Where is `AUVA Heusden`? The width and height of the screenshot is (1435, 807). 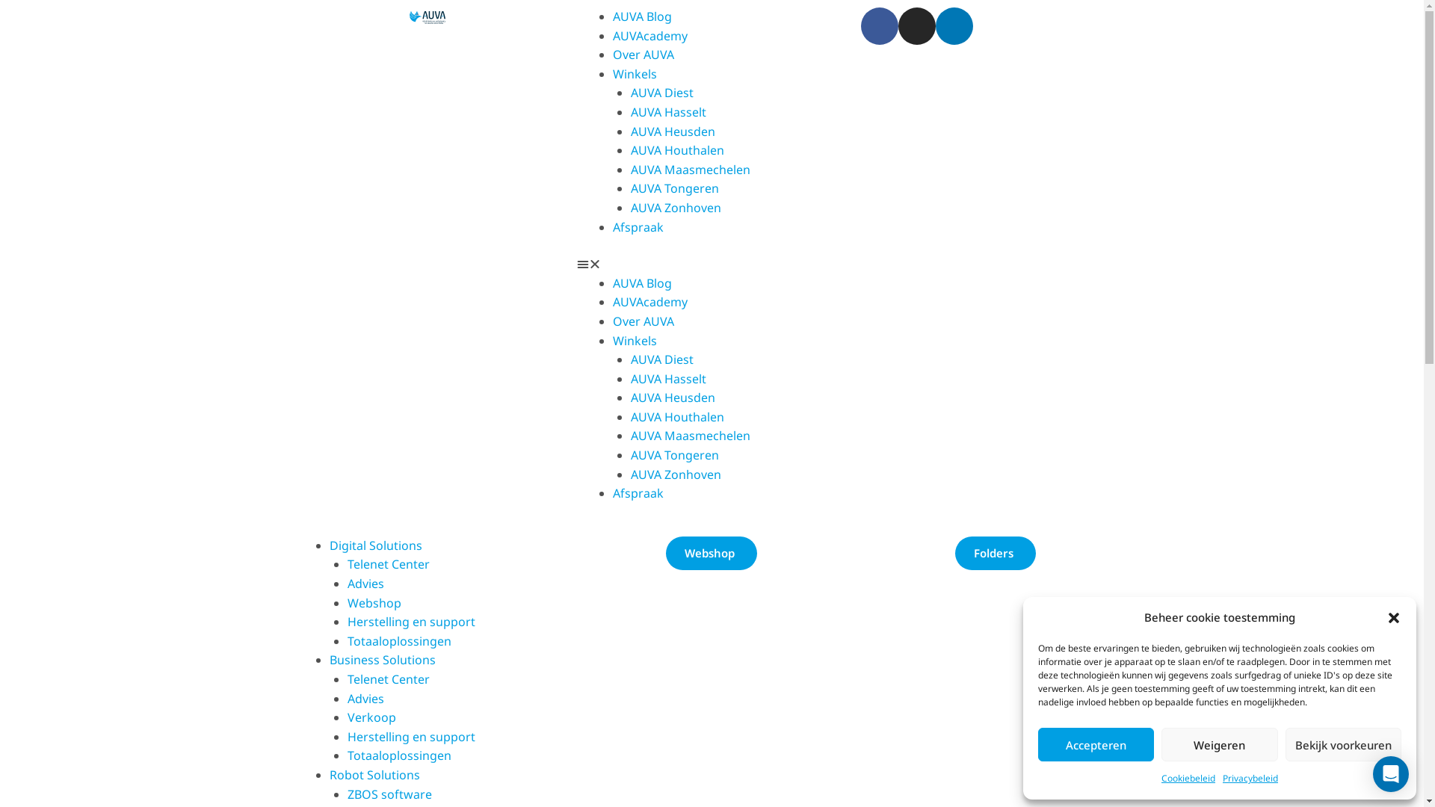 AUVA Heusden is located at coordinates (673, 398).